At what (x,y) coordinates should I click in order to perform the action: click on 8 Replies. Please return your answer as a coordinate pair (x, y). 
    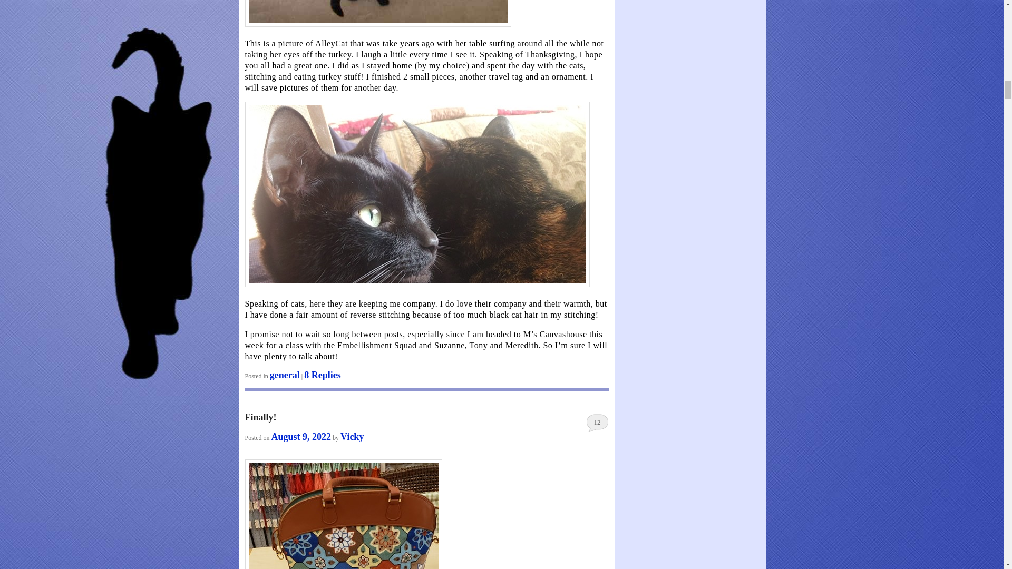
    Looking at the image, I should click on (323, 375).